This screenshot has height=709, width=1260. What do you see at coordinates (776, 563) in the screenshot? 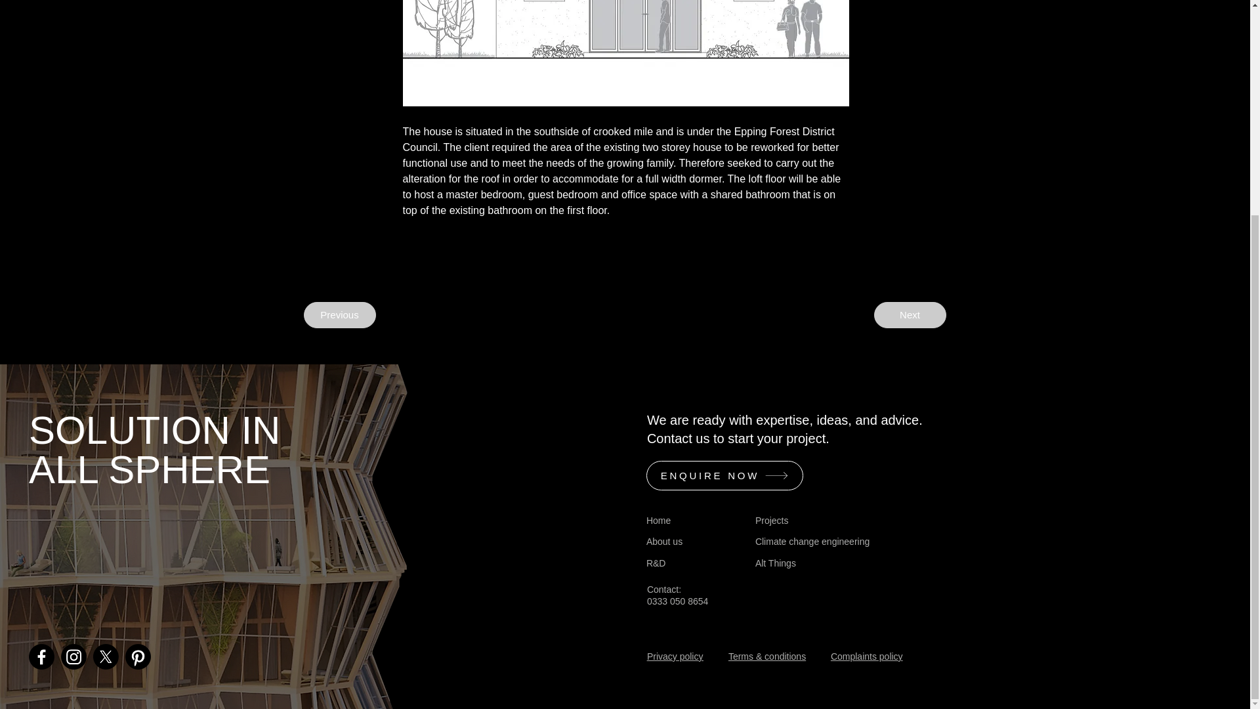
I see `Alt Things` at bounding box center [776, 563].